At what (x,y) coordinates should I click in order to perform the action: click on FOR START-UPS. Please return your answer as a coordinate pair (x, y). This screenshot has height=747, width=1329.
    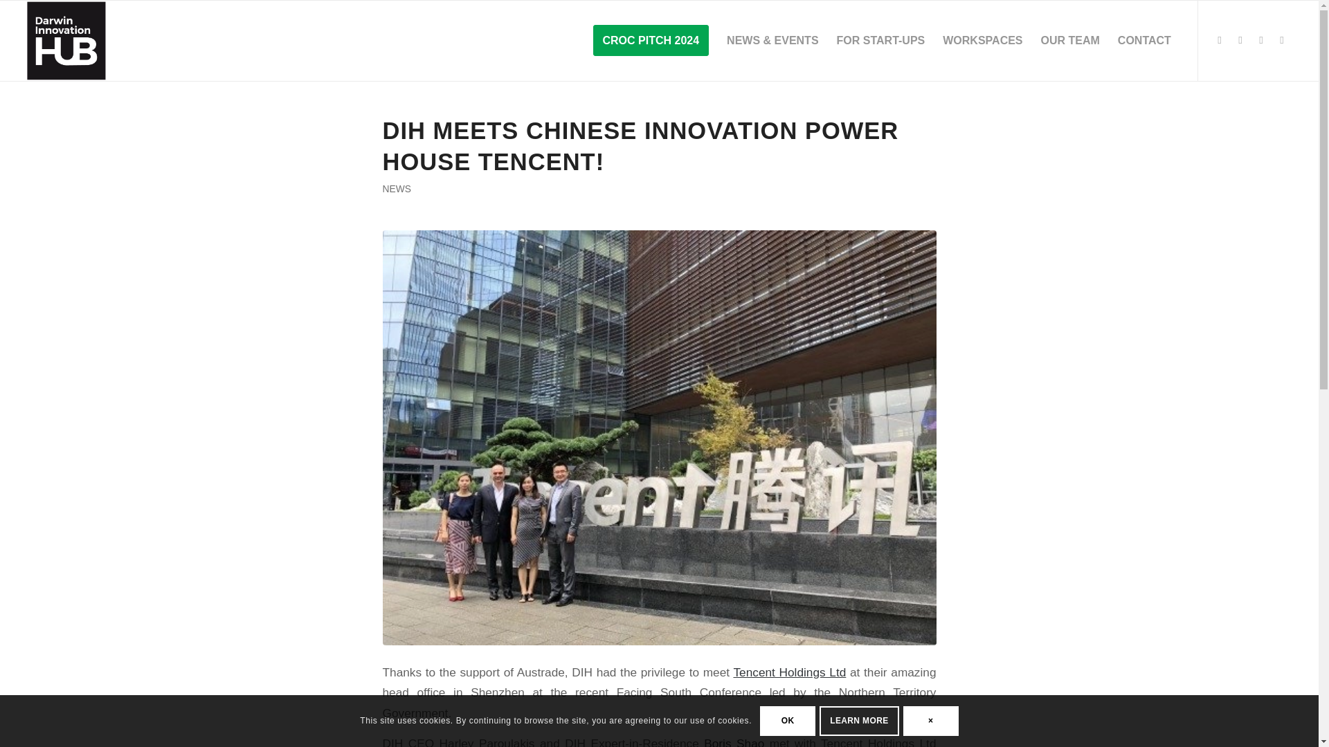
    Looking at the image, I should click on (880, 40).